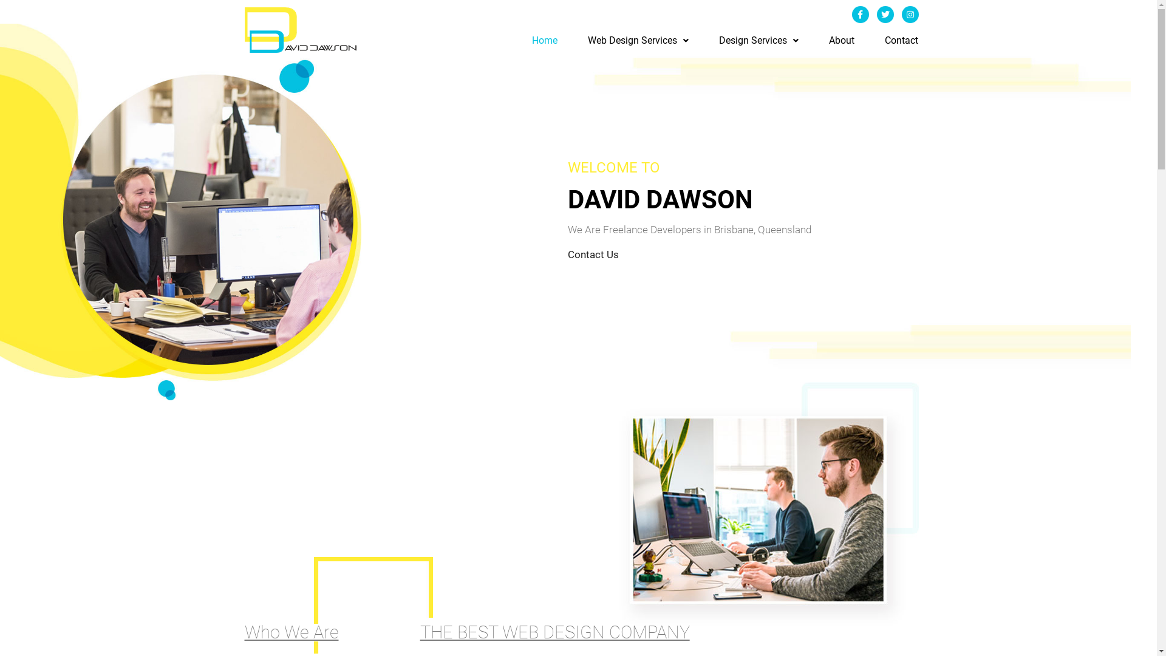 The image size is (1166, 656). Describe the element at coordinates (759, 41) in the screenshot. I see `Design Services` at that location.